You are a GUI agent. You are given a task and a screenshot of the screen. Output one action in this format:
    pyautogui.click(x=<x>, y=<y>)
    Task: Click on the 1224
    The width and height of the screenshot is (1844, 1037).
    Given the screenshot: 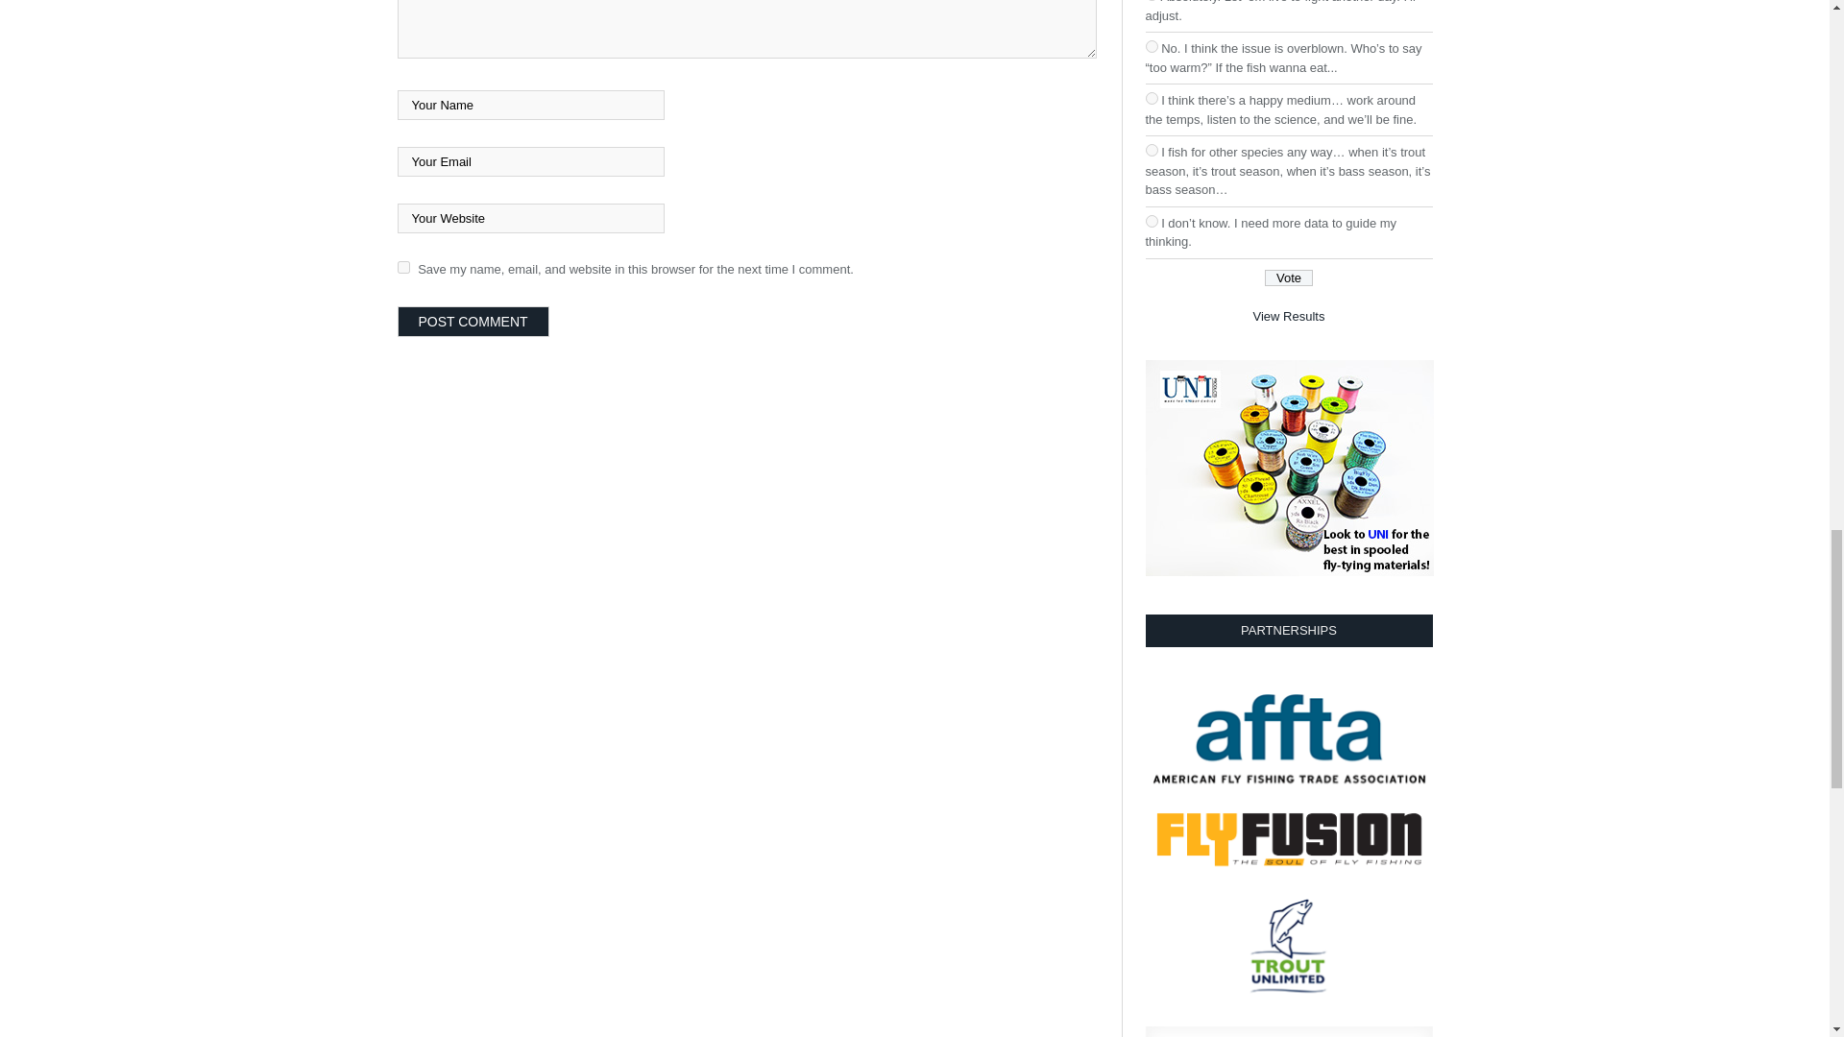 What is the action you would take?
    pyautogui.click(x=1151, y=221)
    